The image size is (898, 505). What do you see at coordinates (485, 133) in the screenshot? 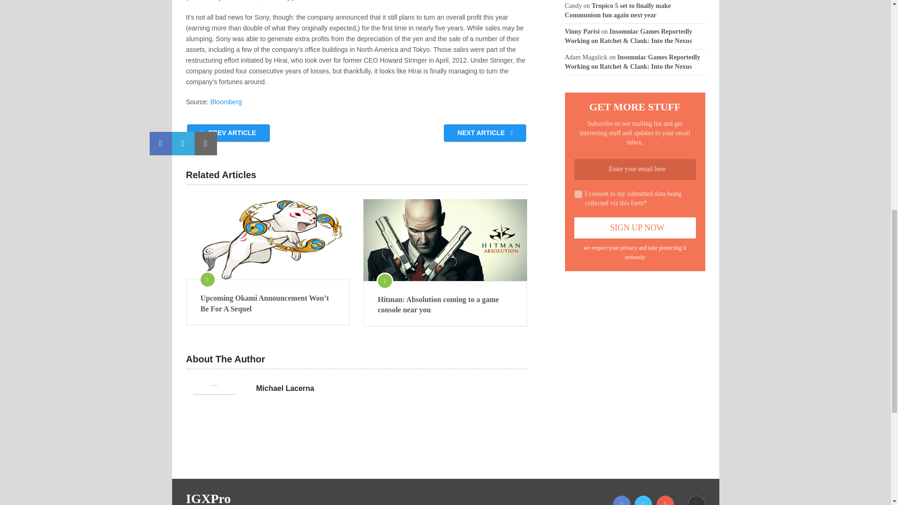
I see `NEXT ARTICLE` at bounding box center [485, 133].